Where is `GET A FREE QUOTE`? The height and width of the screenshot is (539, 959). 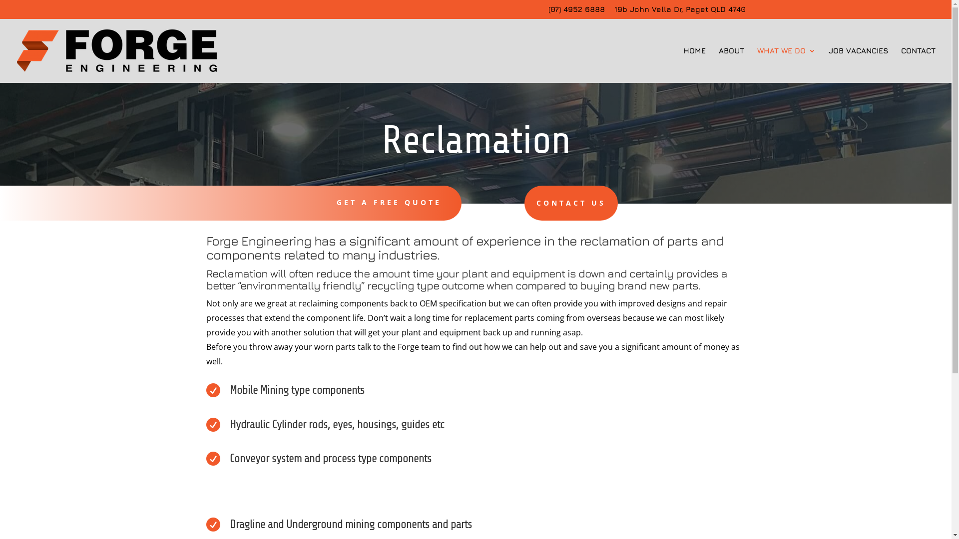
GET A FREE QUOTE is located at coordinates (389, 203).